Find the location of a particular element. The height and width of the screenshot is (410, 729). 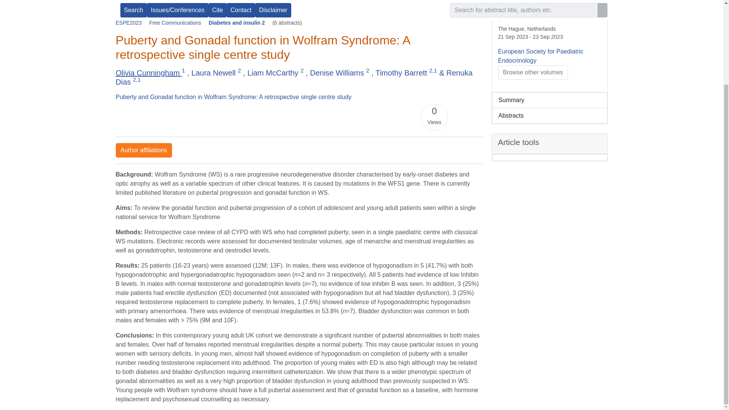

Renuka Dias is located at coordinates (294, 77).